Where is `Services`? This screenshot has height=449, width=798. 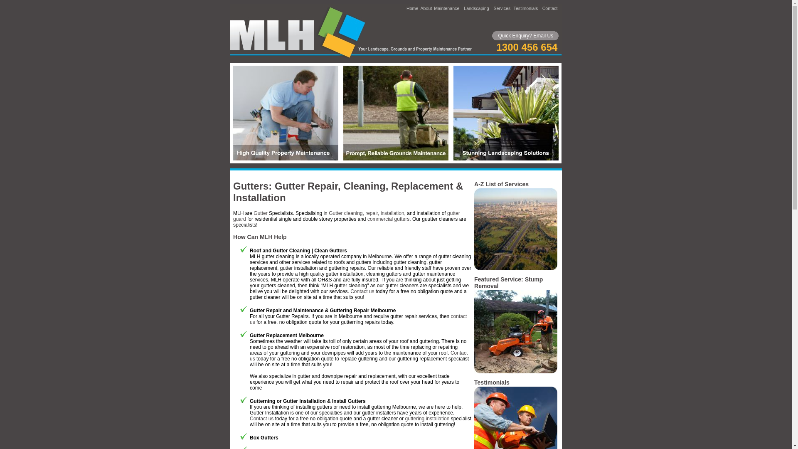 Services is located at coordinates (502, 8).